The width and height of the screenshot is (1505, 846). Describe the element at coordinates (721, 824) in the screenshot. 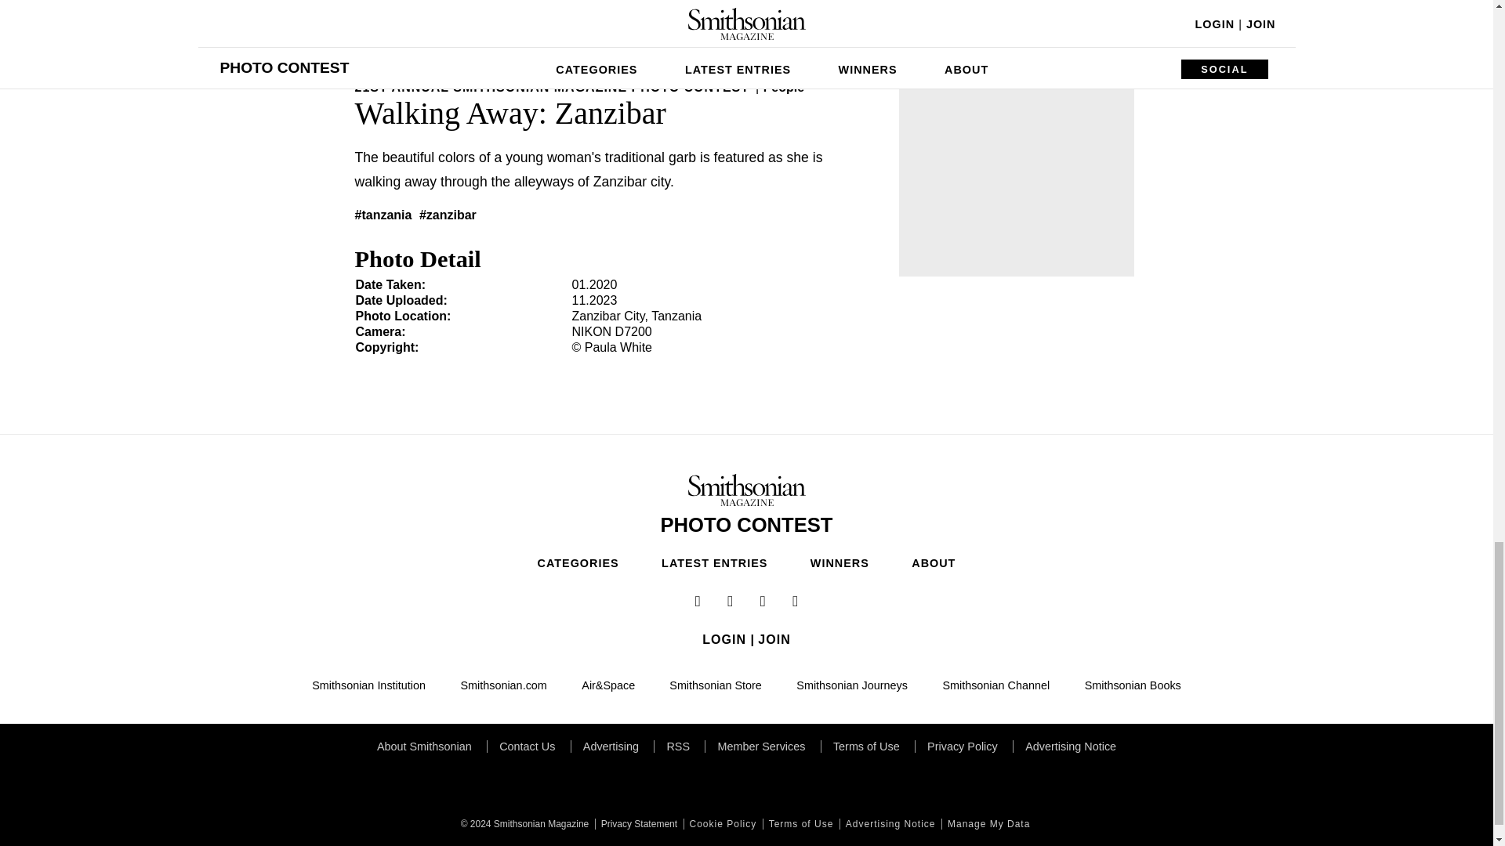

I see `Cookie Policy` at that location.